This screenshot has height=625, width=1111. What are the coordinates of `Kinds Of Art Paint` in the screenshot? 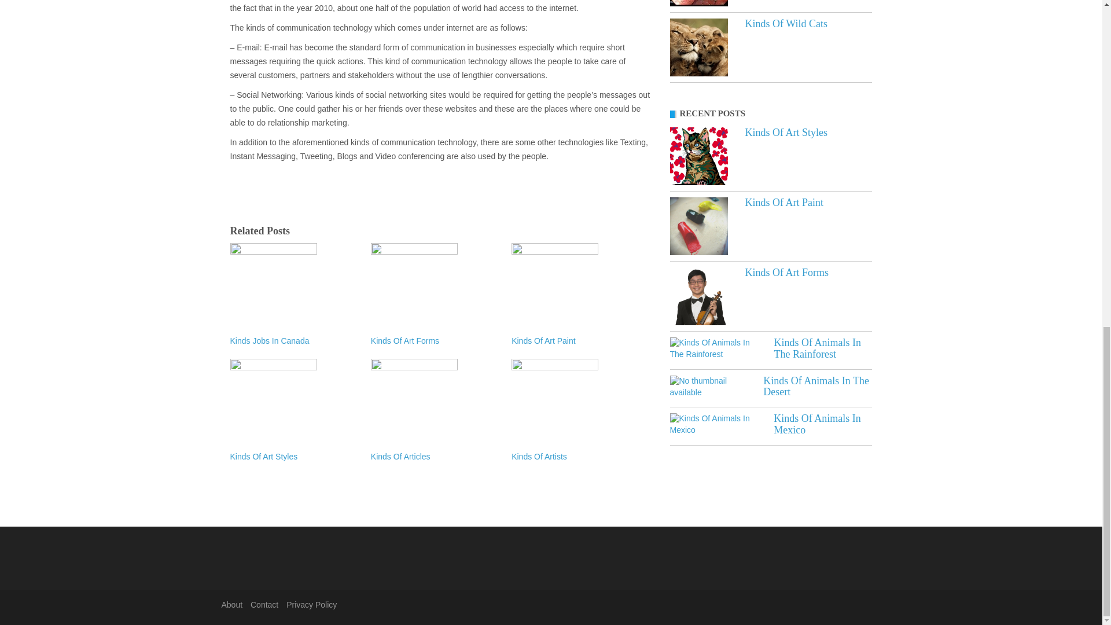 It's located at (698, 226).